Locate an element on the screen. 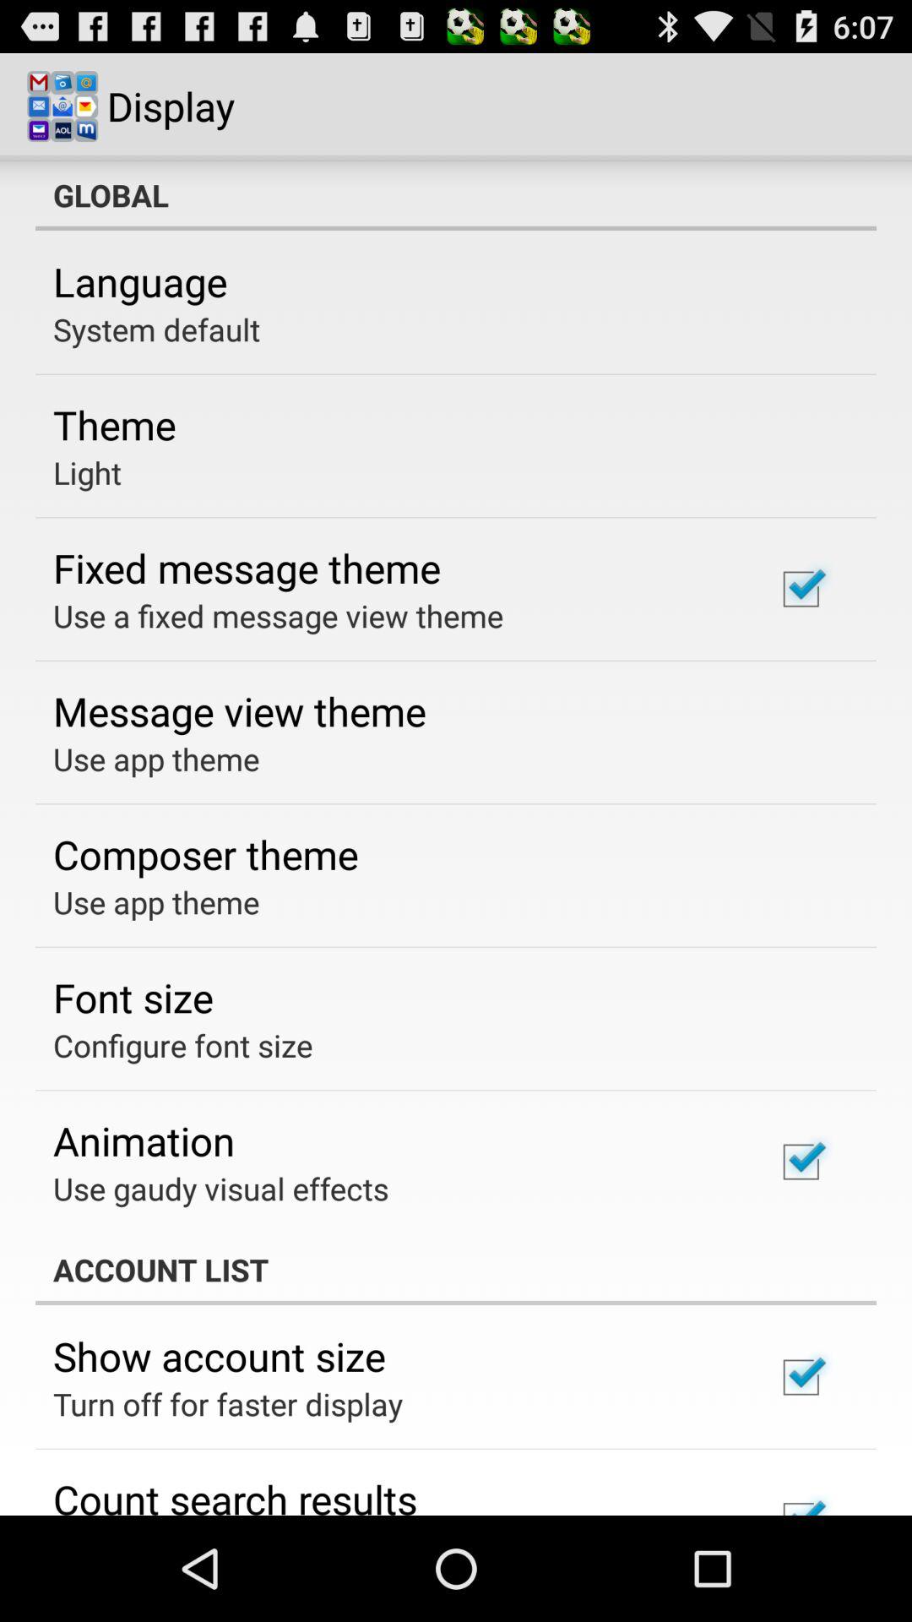 Image resolution: width=912 pixels, height=1622 pixels. click the item below show account size app is located at coordinates (228, 1404).